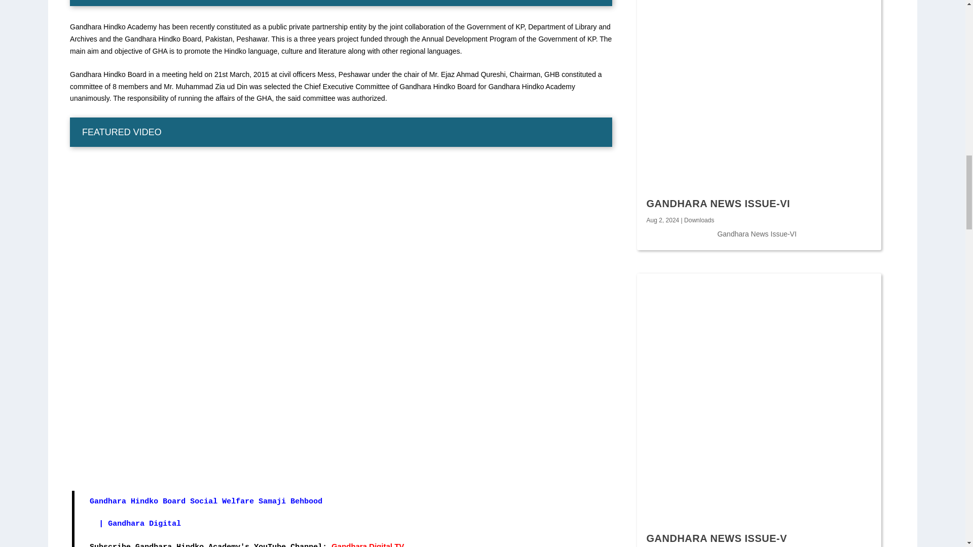 Image resolution: width=973 pixels, height=547 pixels. I want to click on Downloads, so click(699, 220).